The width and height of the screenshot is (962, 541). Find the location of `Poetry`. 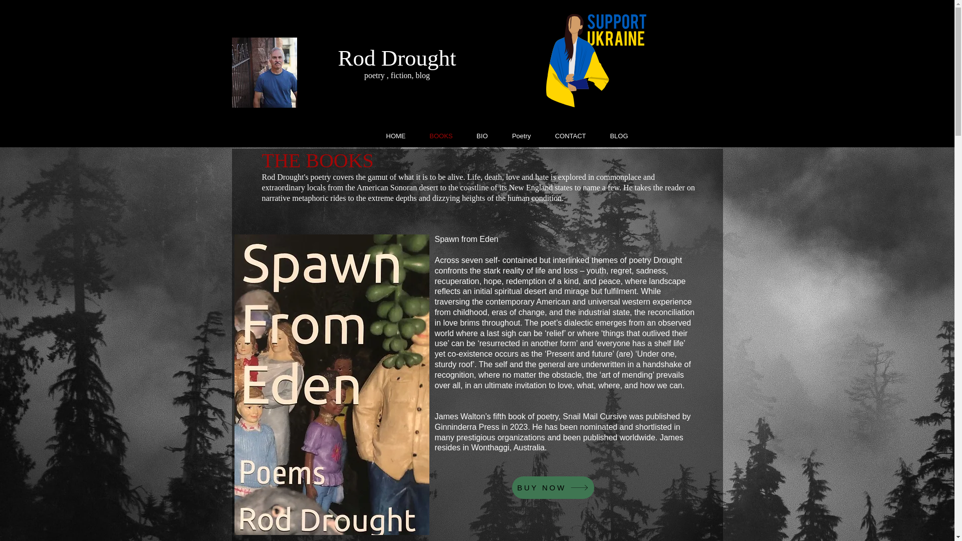

Poetry is located at coordinates (514, 136).